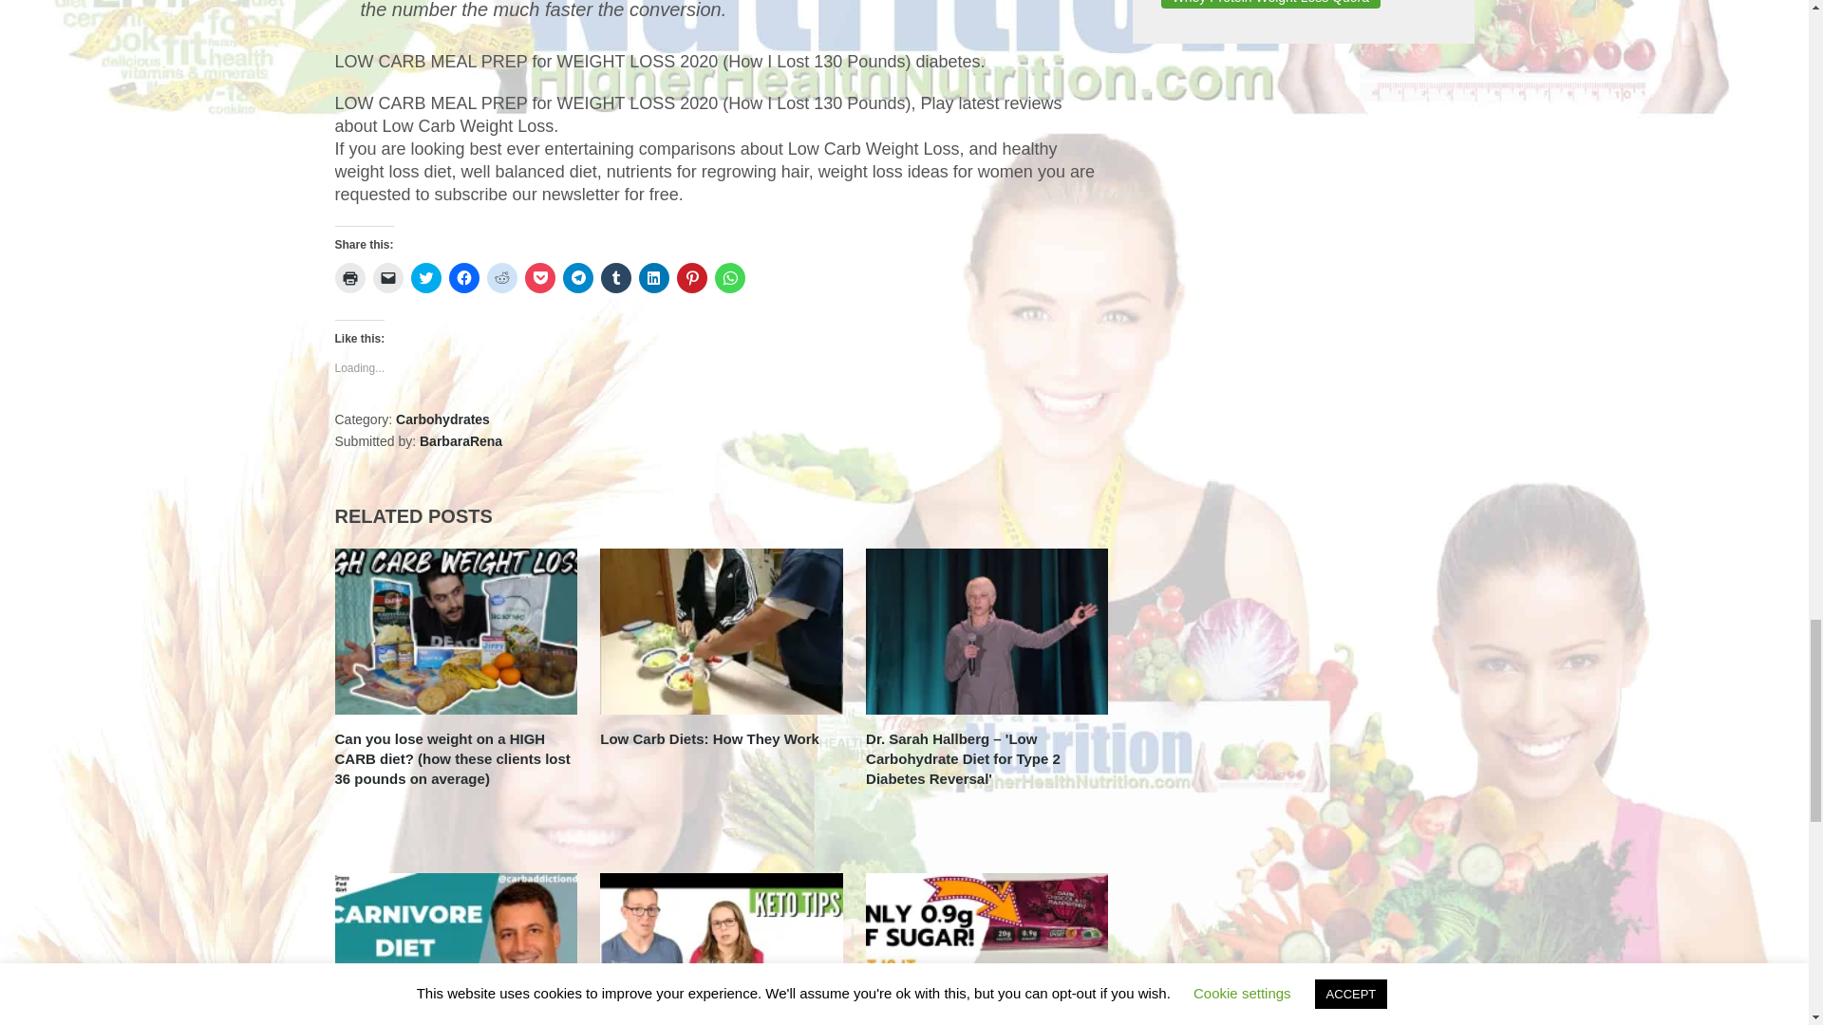  What do you see at coordinates (708, 738) in the screenshot?
I see `Low Carb Diets: How They Work` at bounding box center [708, 738].